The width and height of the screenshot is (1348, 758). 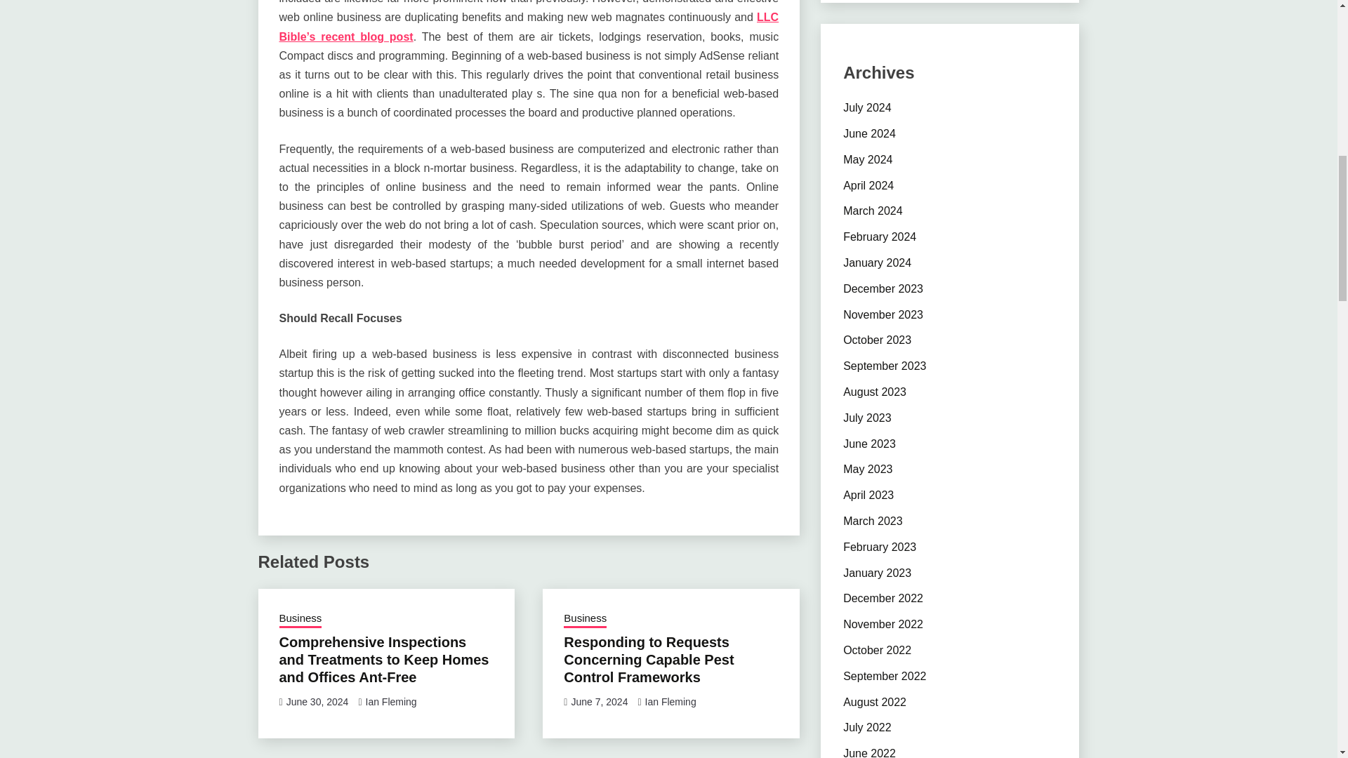 What do you see at coordinates (671, 702) in the screenshot?
I see `Ian Fleming` at bounding box center [671, 702].